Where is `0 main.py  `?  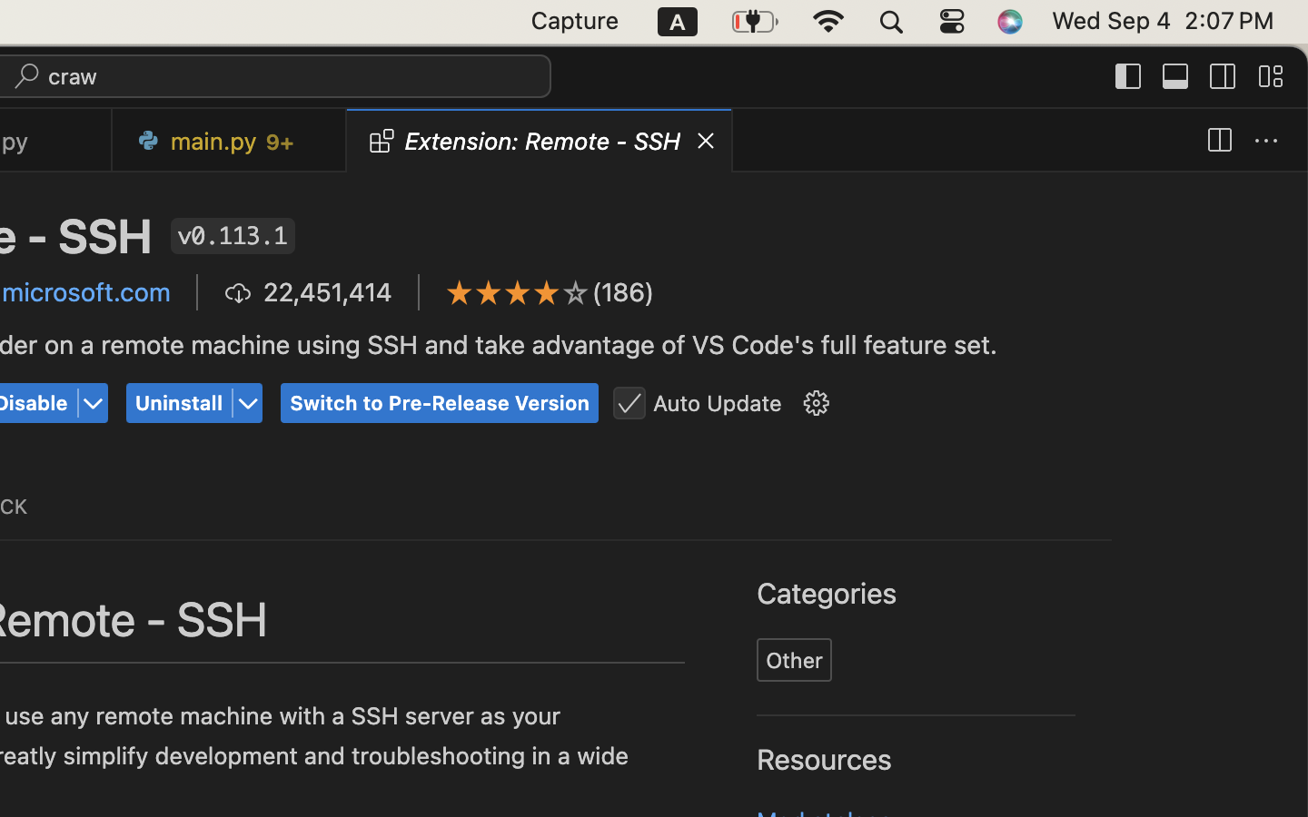
0 main.py   is located at coordinates (222, 141).